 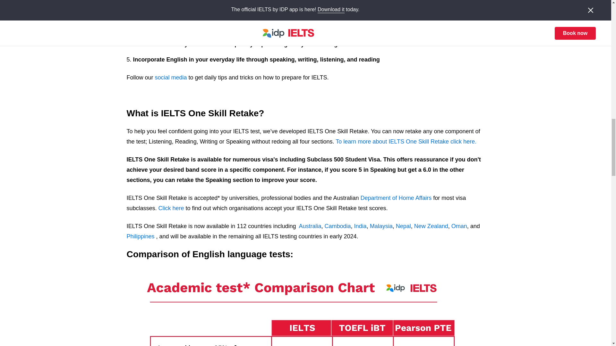 I want to click on social media, so click(x=171, y=78).